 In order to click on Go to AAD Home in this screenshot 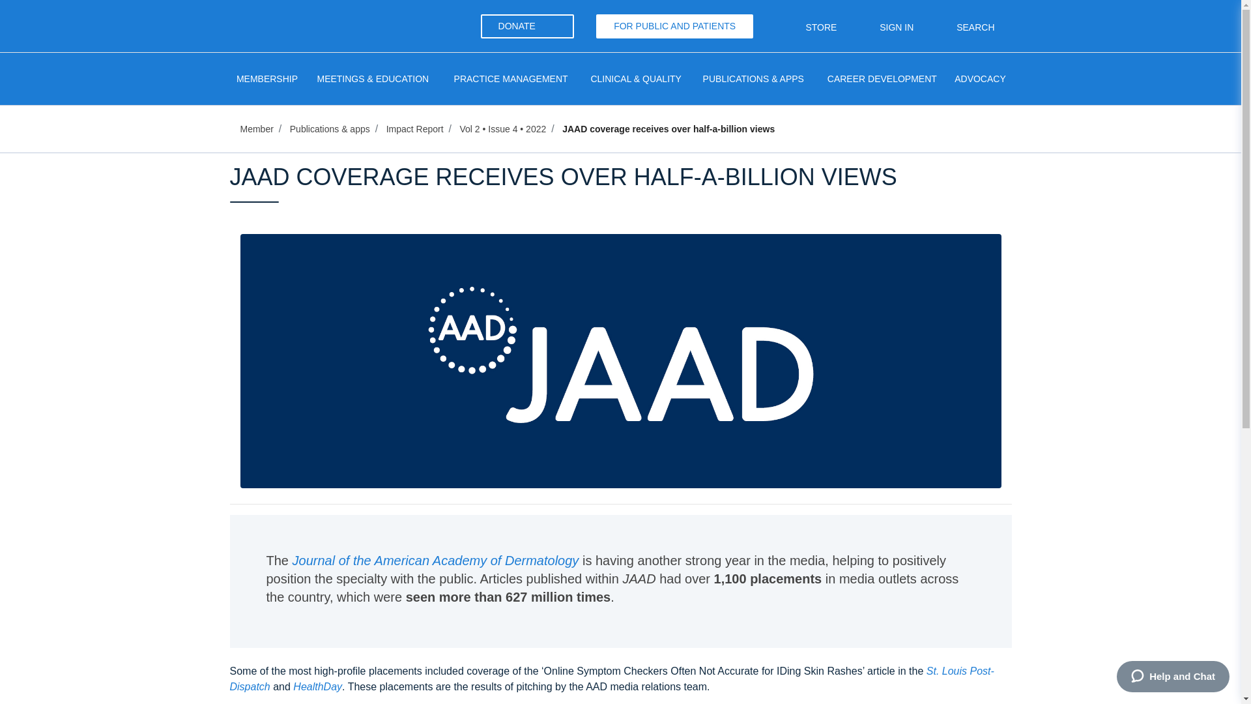, I will do `click(289, 25)`.